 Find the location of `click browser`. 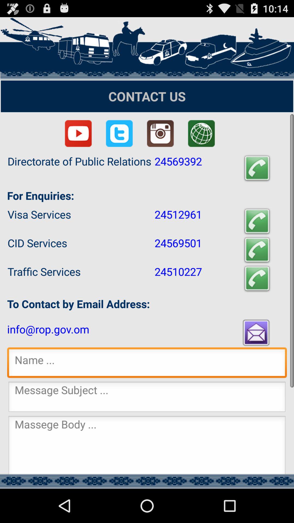

click browser is located at coordinates (201, 133).